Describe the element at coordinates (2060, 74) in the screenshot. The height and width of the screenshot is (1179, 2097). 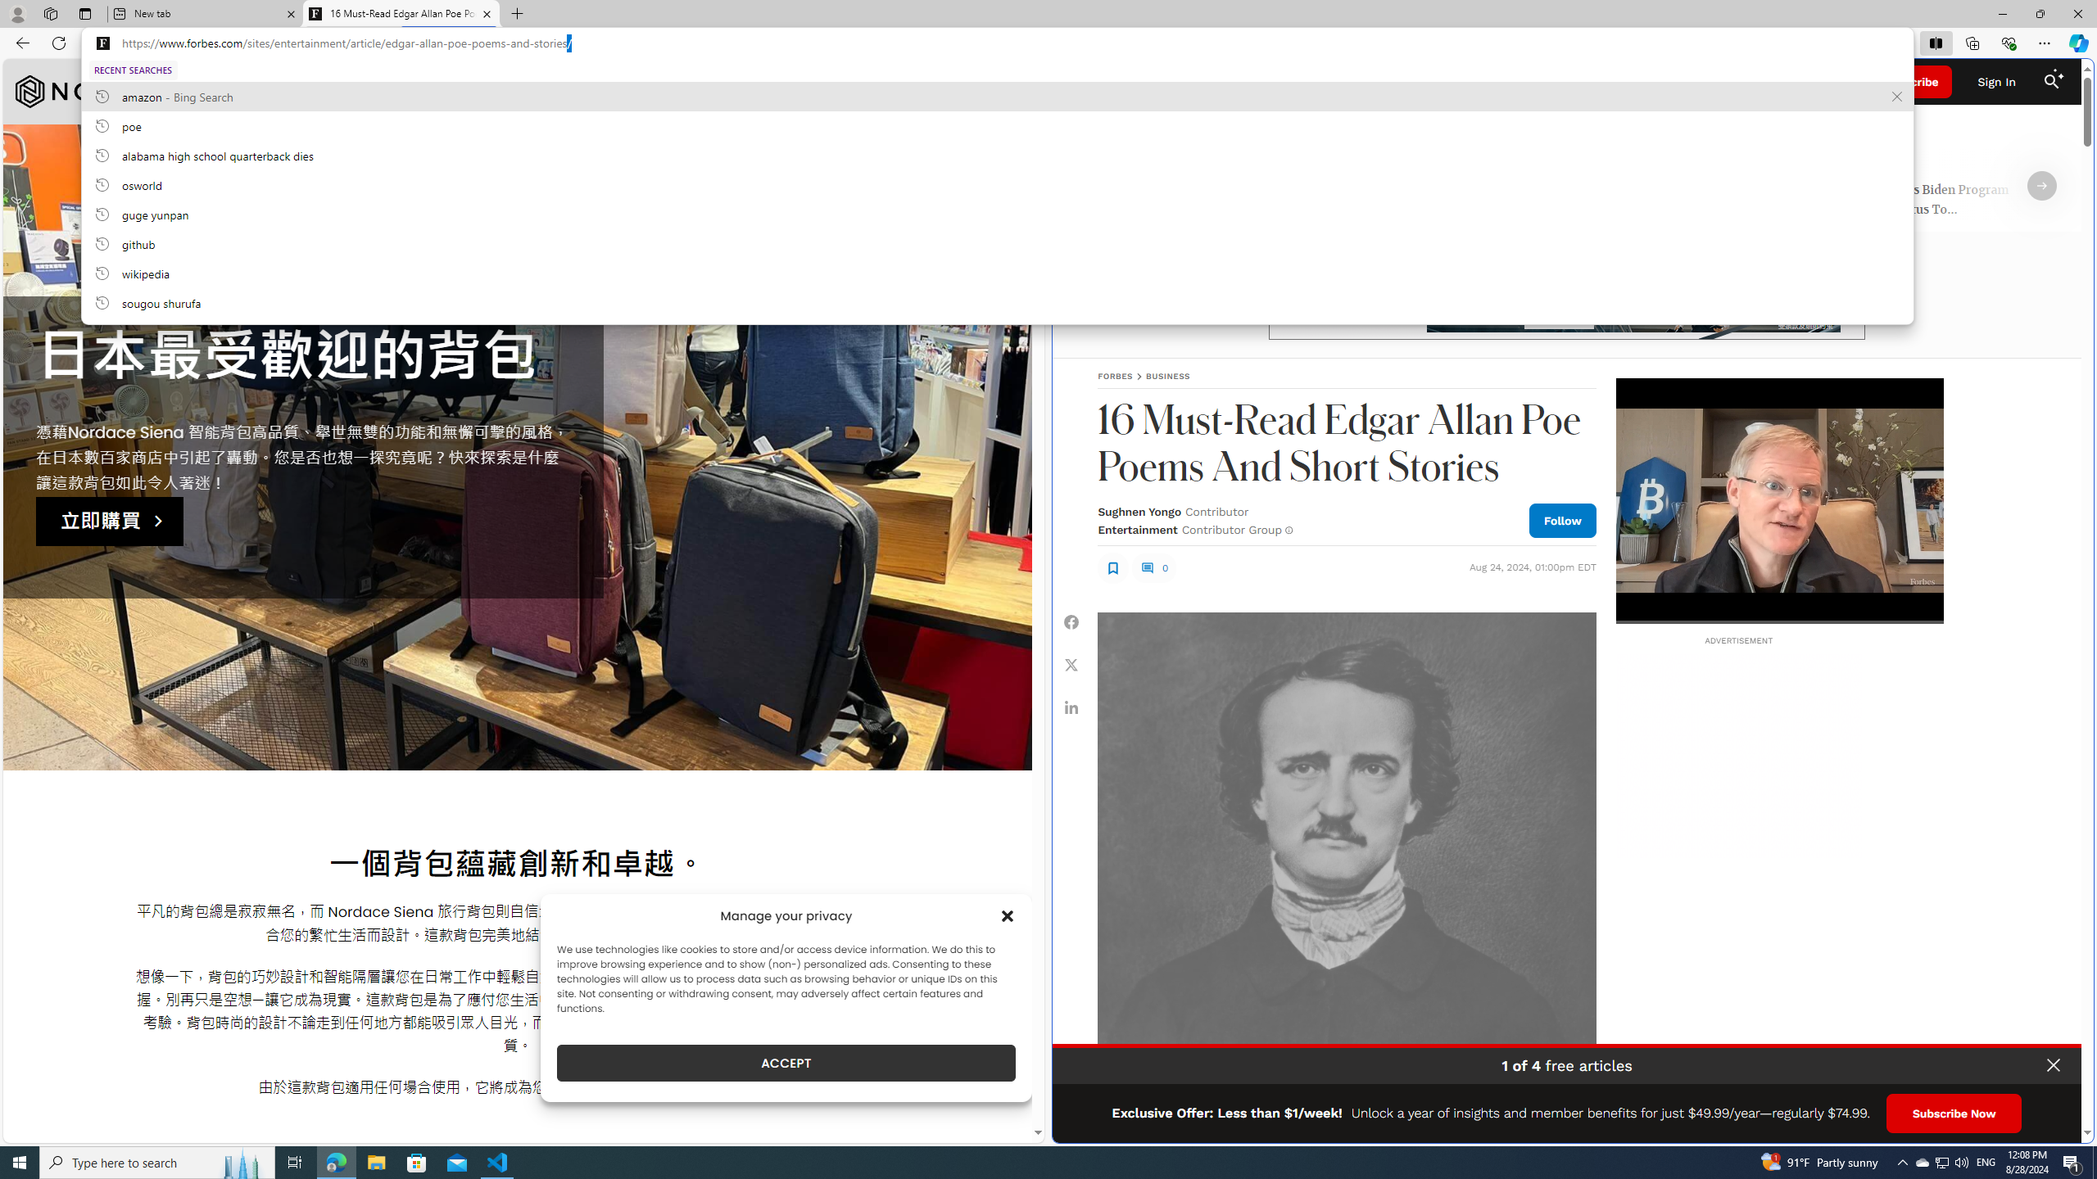
I see `Class: sparkles_svg__fs-icon sparkles_svg__fs-icon--sparkles` at that location.